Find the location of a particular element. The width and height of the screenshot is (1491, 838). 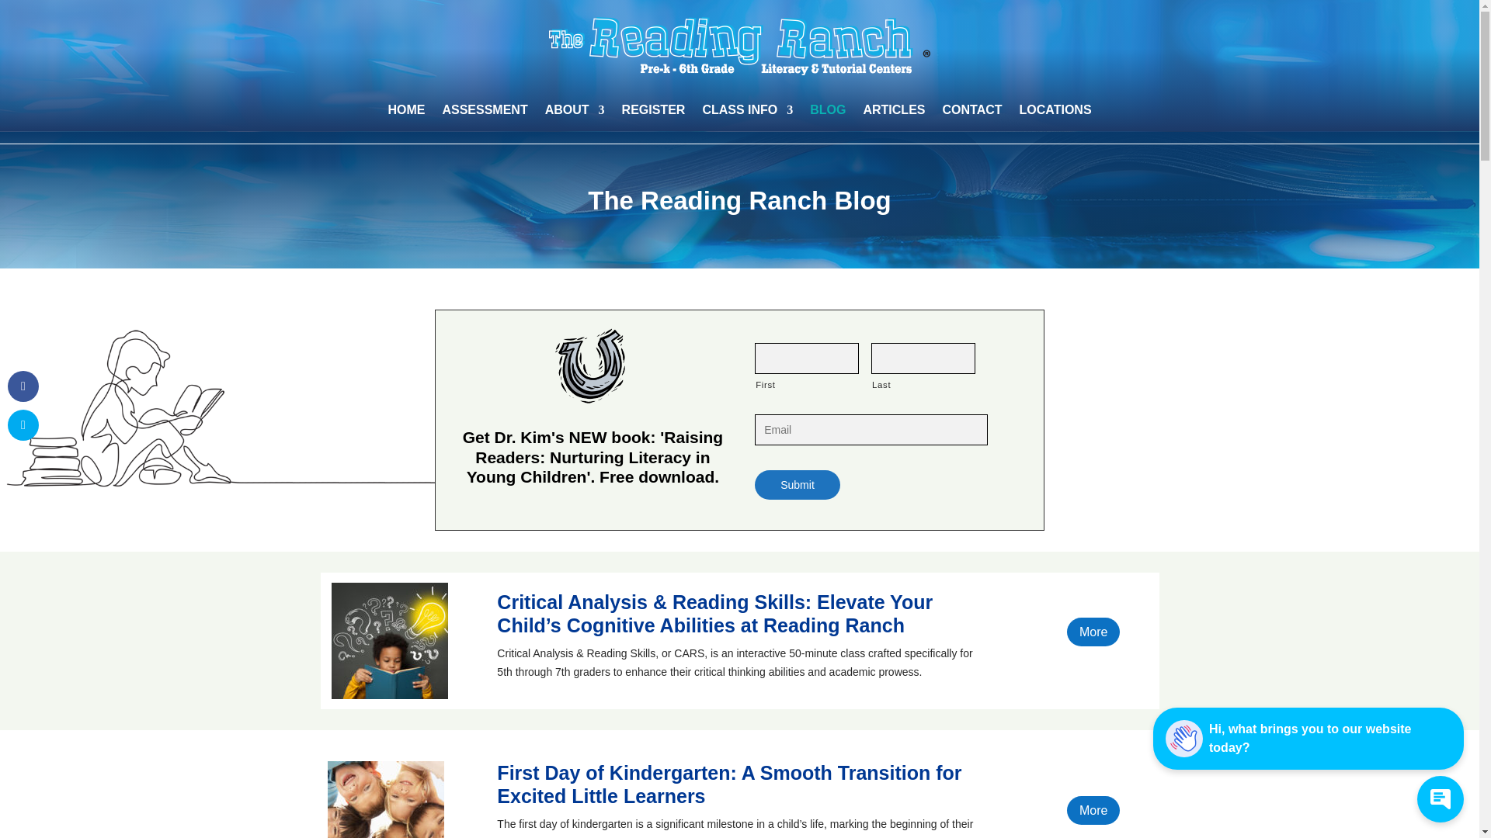

CONTACT is located at coordinates (972, 113).